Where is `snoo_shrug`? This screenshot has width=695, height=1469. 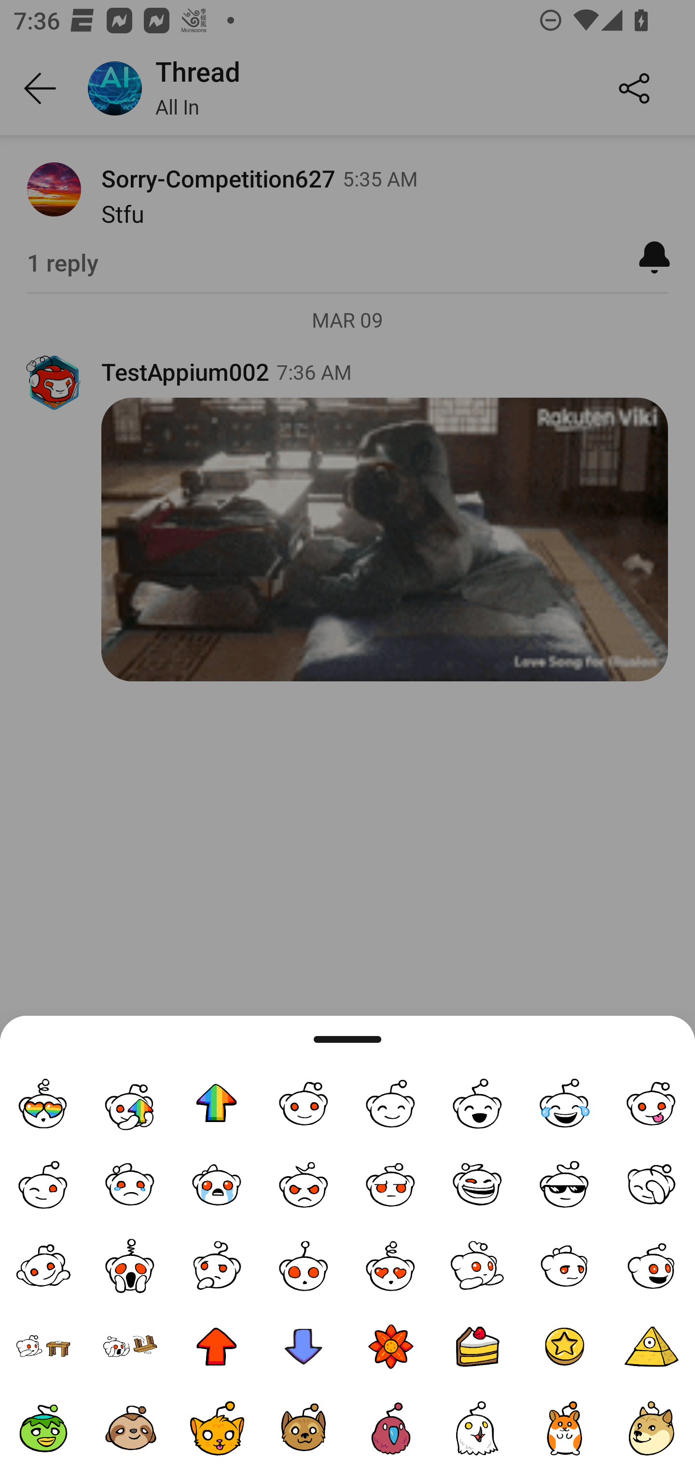
snoo_shrug is located at coordinates (43, 1265).